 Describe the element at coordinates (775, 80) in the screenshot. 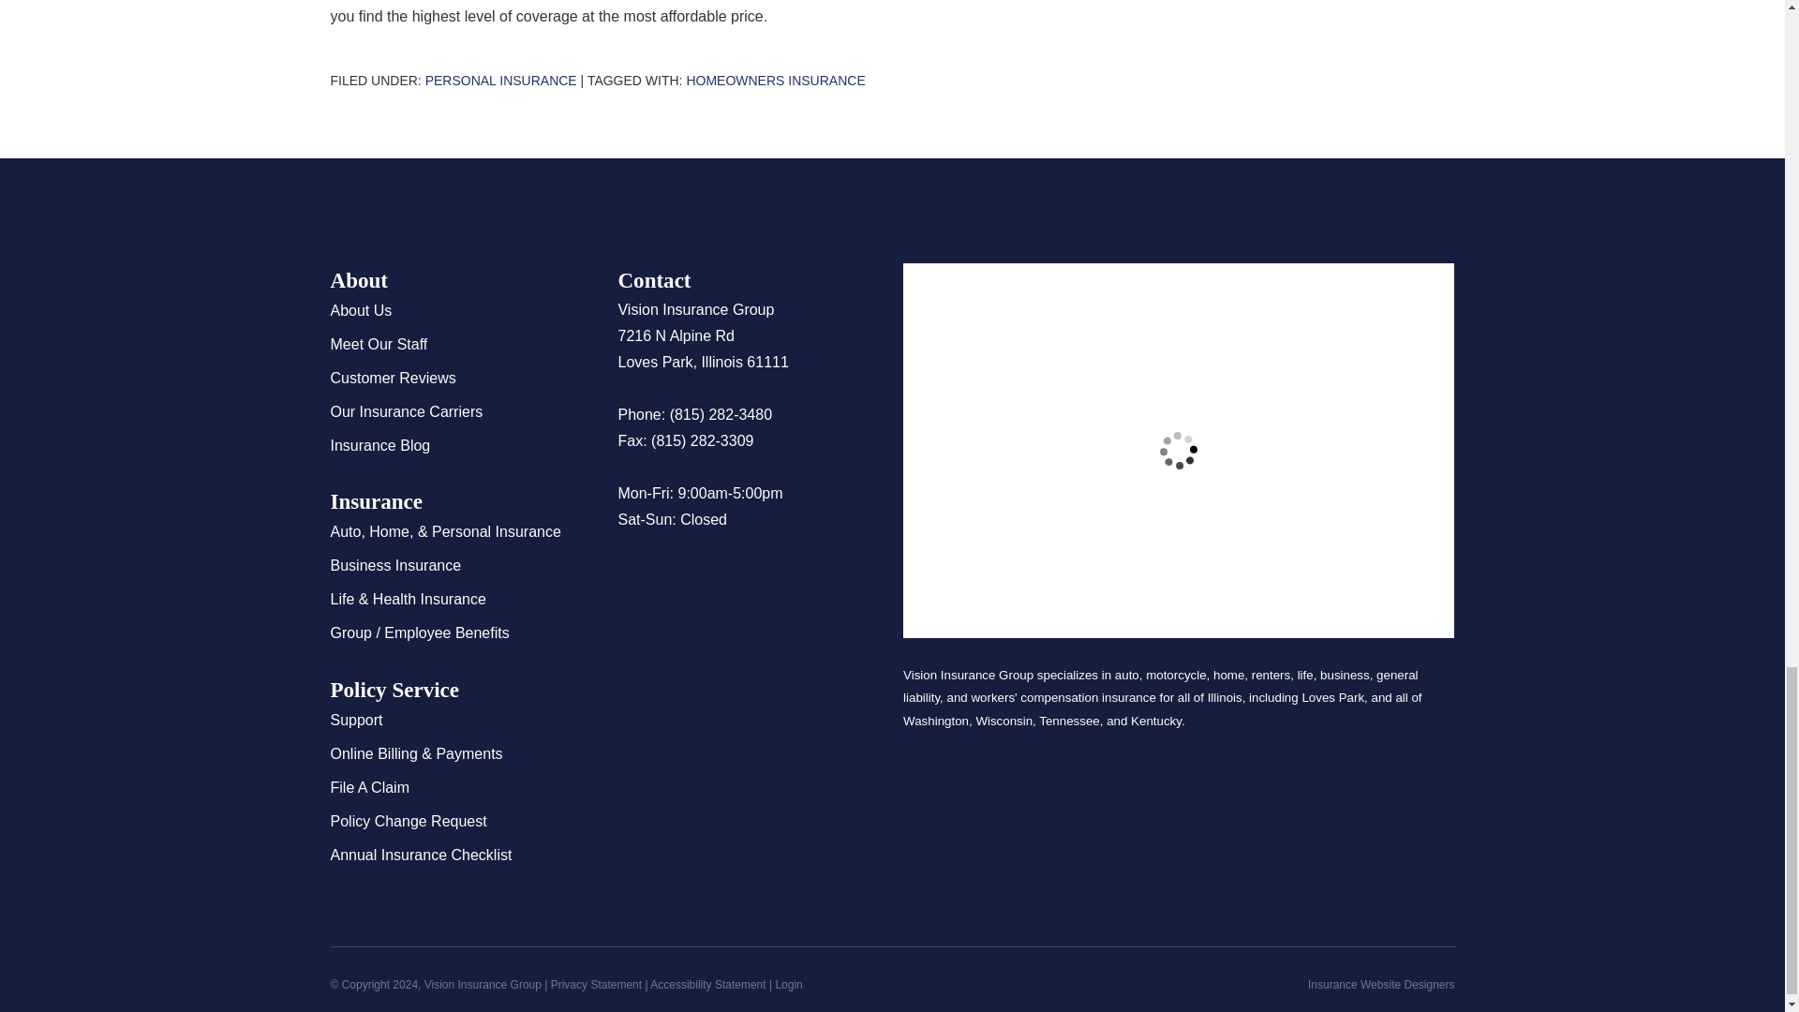

I see `Homeowners Insurance` at that location.